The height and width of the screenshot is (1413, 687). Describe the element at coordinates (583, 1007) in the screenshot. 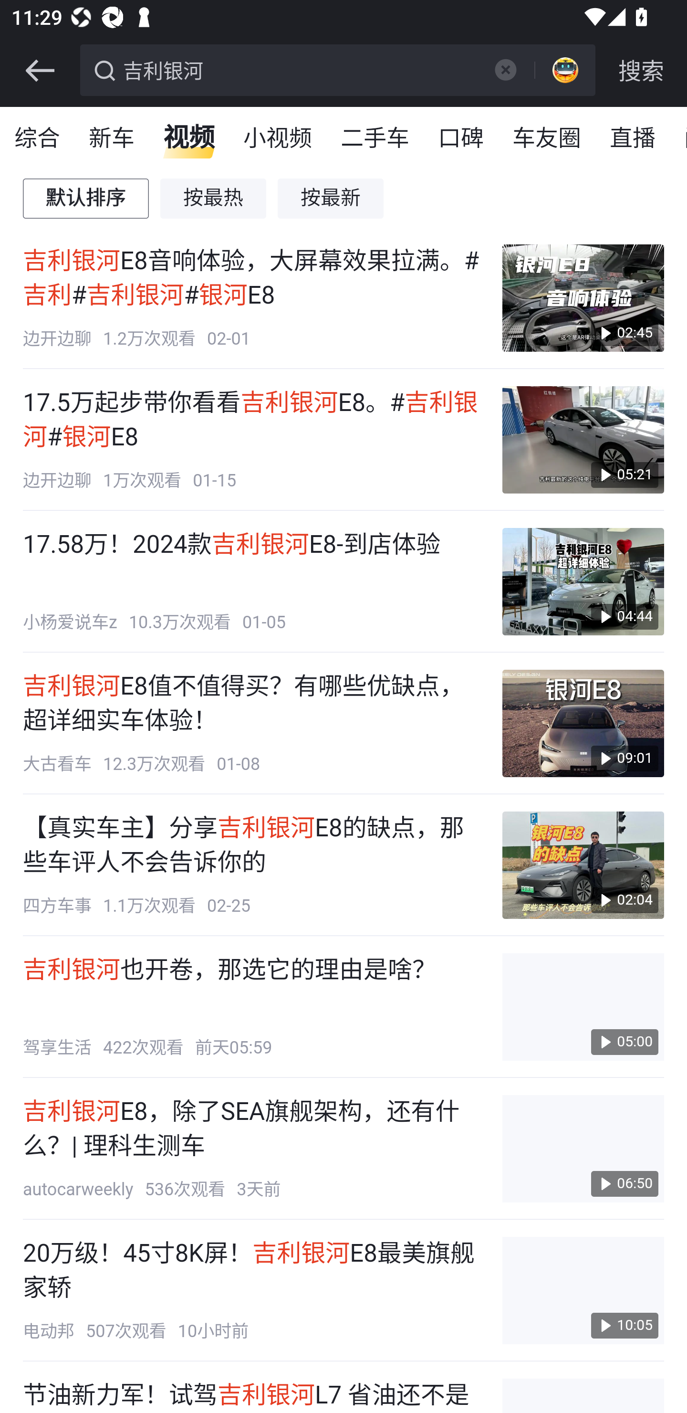

I see `05:00` at that location.